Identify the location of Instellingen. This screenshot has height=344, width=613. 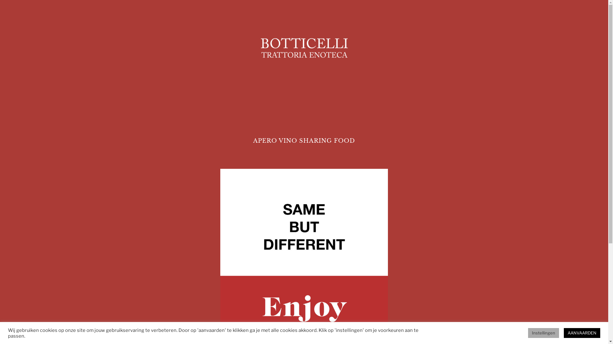
(543, 333).